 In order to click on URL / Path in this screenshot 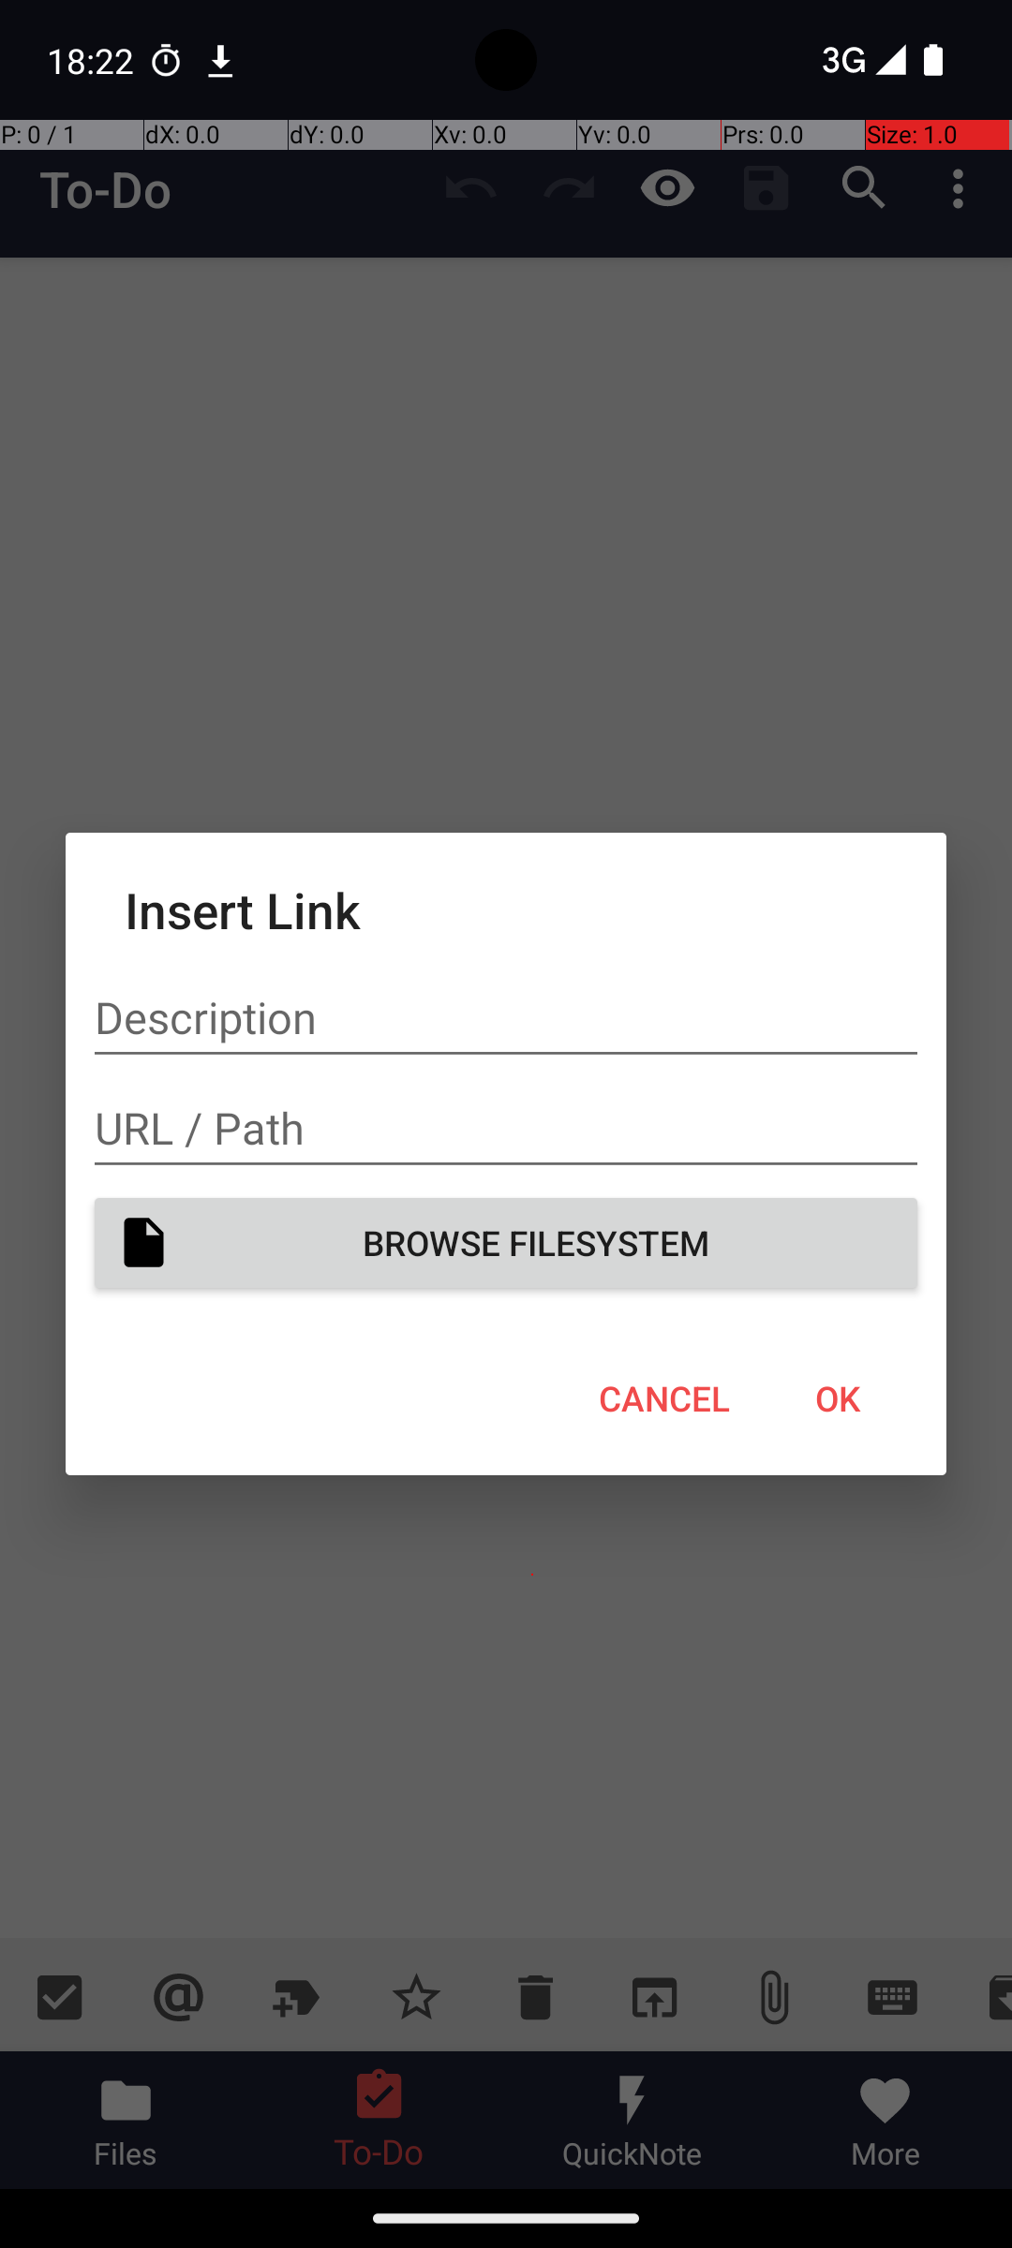, I will do `click(506, 1128)`.